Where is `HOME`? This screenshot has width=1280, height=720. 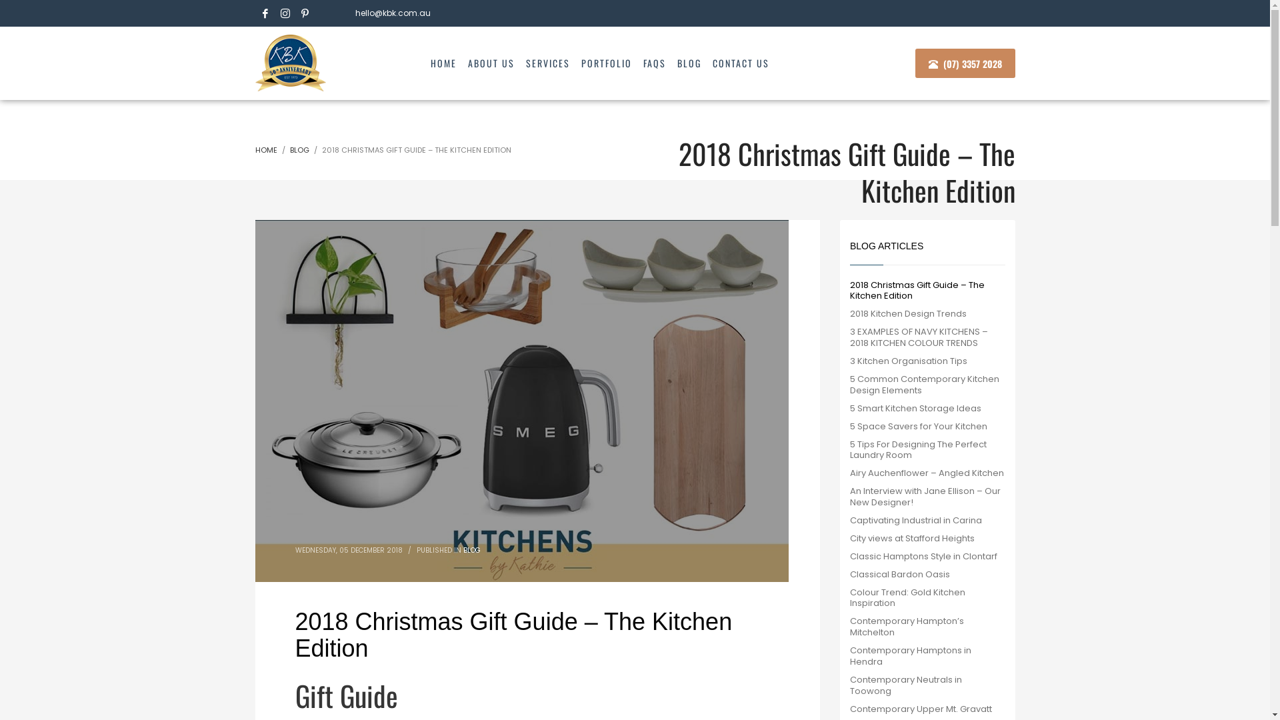
HOME is located at coordinates (265, 150).